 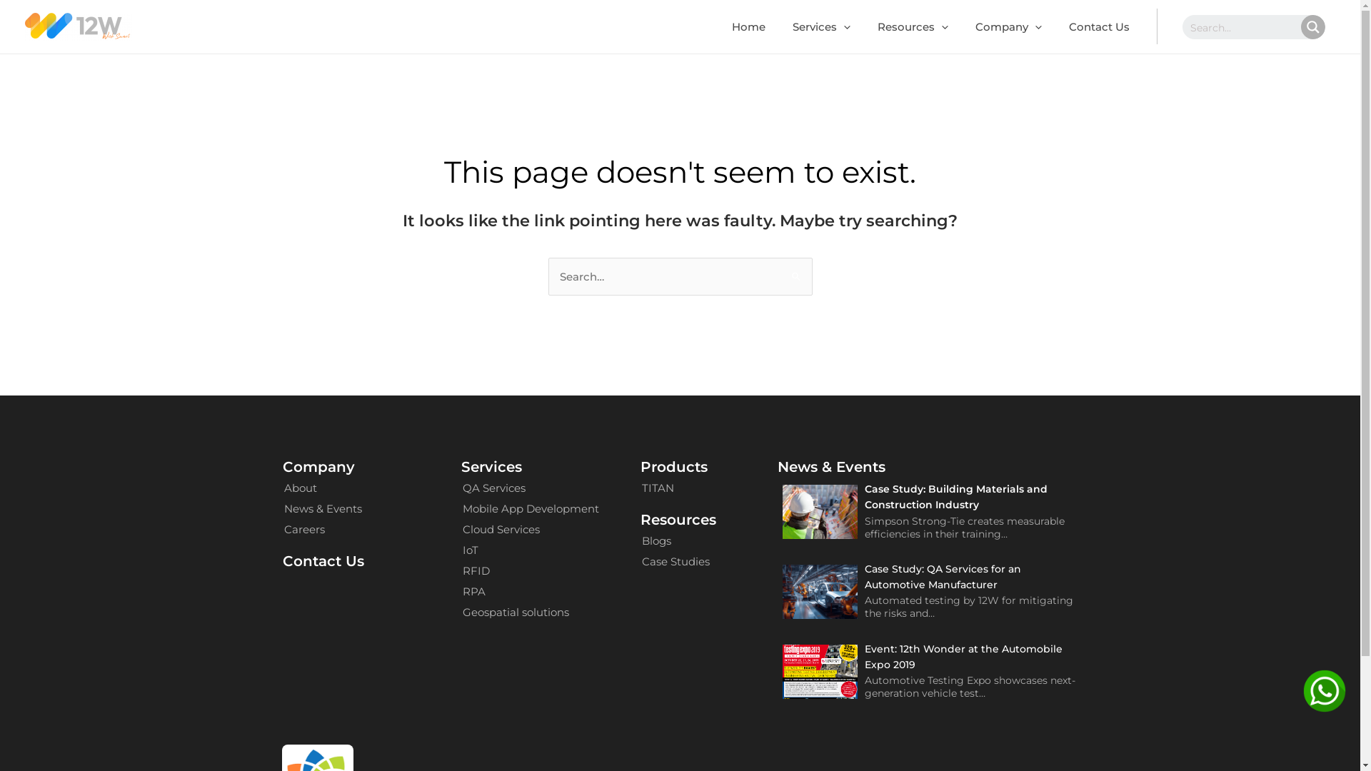 I want to click on Geospatial solutions, so click(x=531, y=613).